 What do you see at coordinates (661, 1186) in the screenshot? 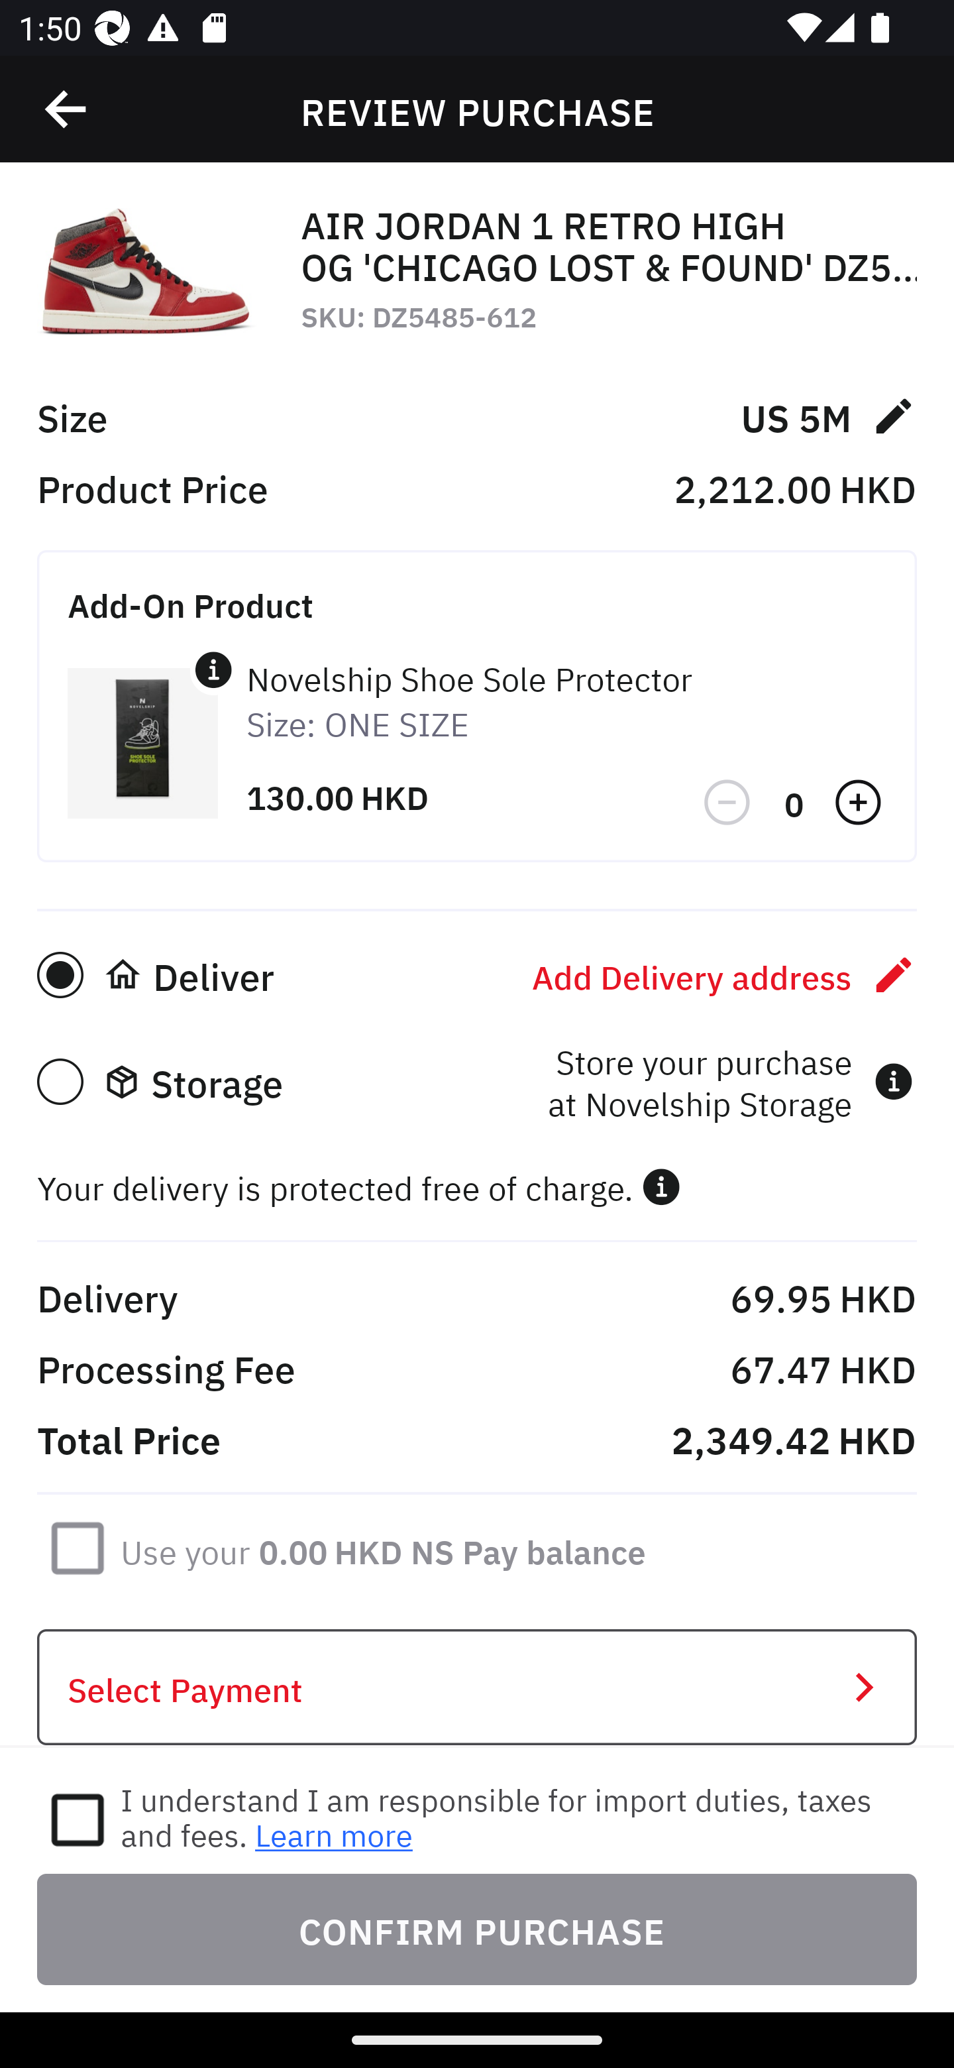
I see `` at bounding box center [661, 1186].